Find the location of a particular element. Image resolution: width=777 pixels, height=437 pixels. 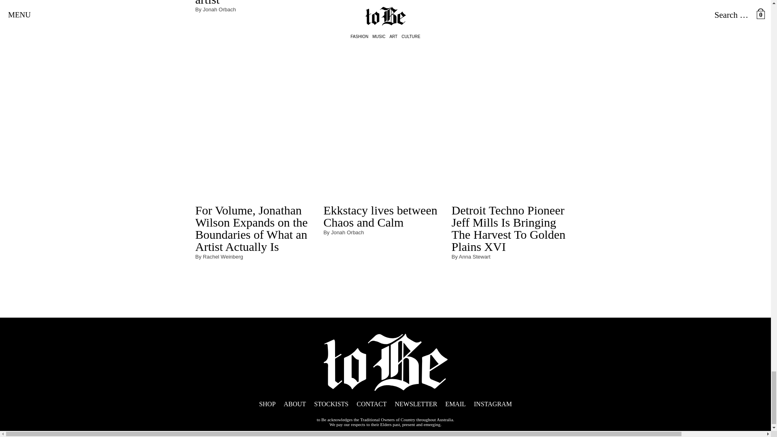

CONTACT is located at coordinates (372, 404).